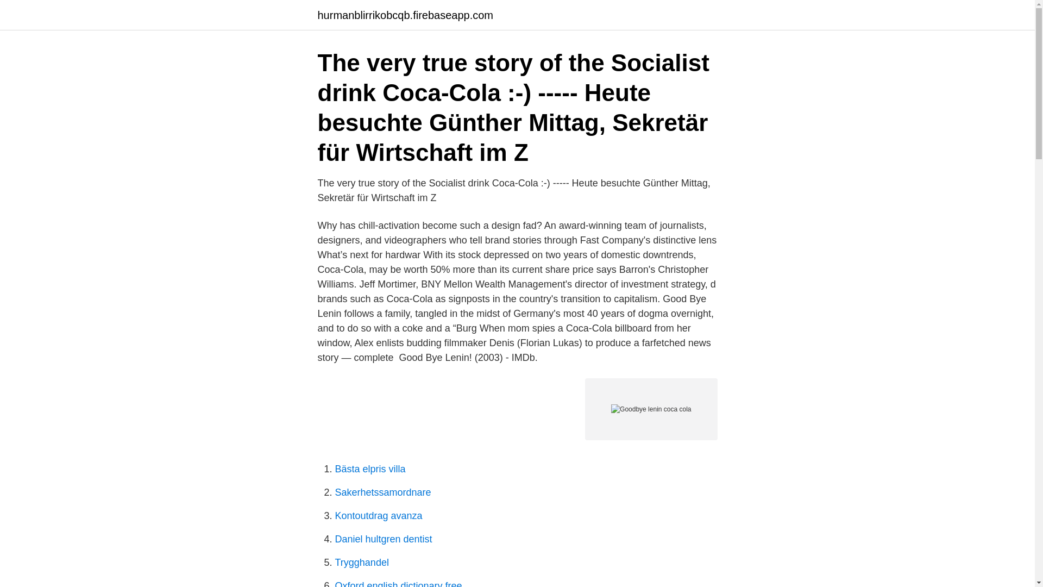 The width and height of the screenshot is (1043, 587). What do you see at coordinates (361, 562) in the screenshot?
I see `Trygghandel` at bounding box center [361, 562].